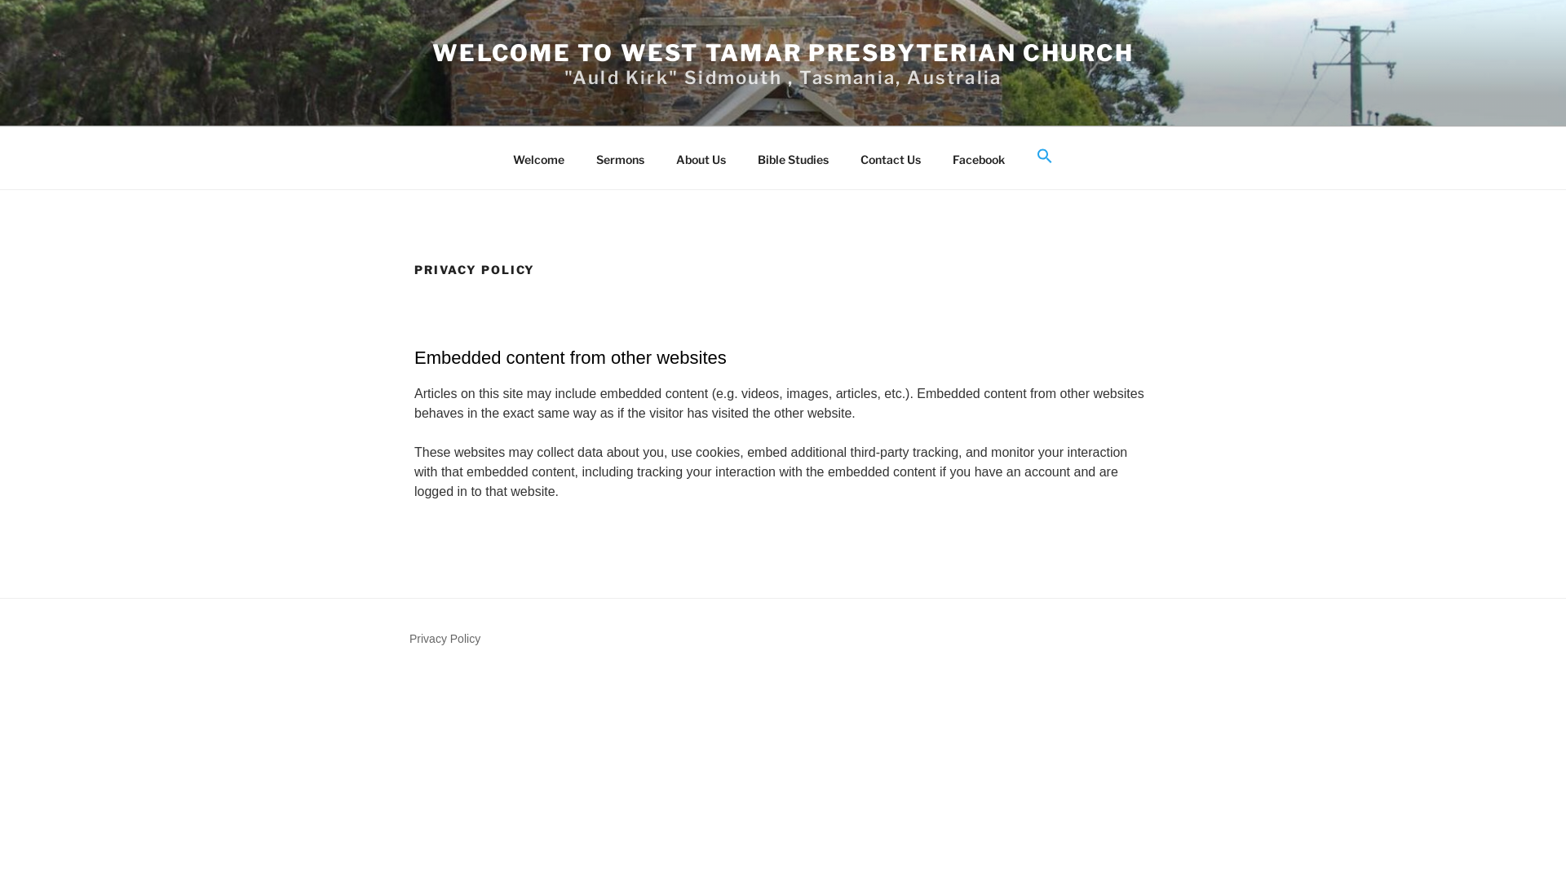 The width and height of the screenshot is (1566, 881). I want to click on Contact Us, so click(891, 160).